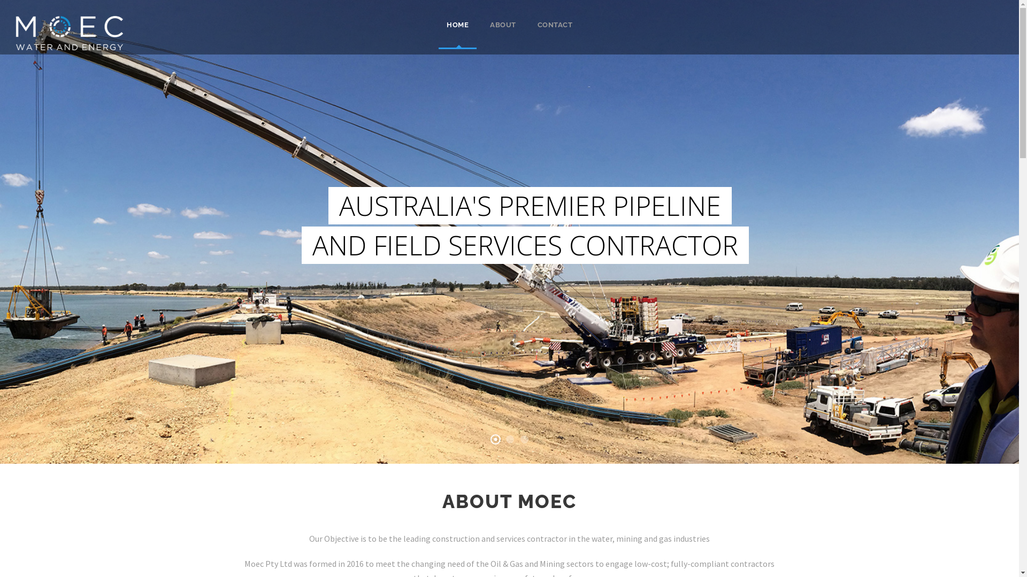 The height and width of the screenshot is (577, 1027). I want to click on HOME, so click(458, 34).